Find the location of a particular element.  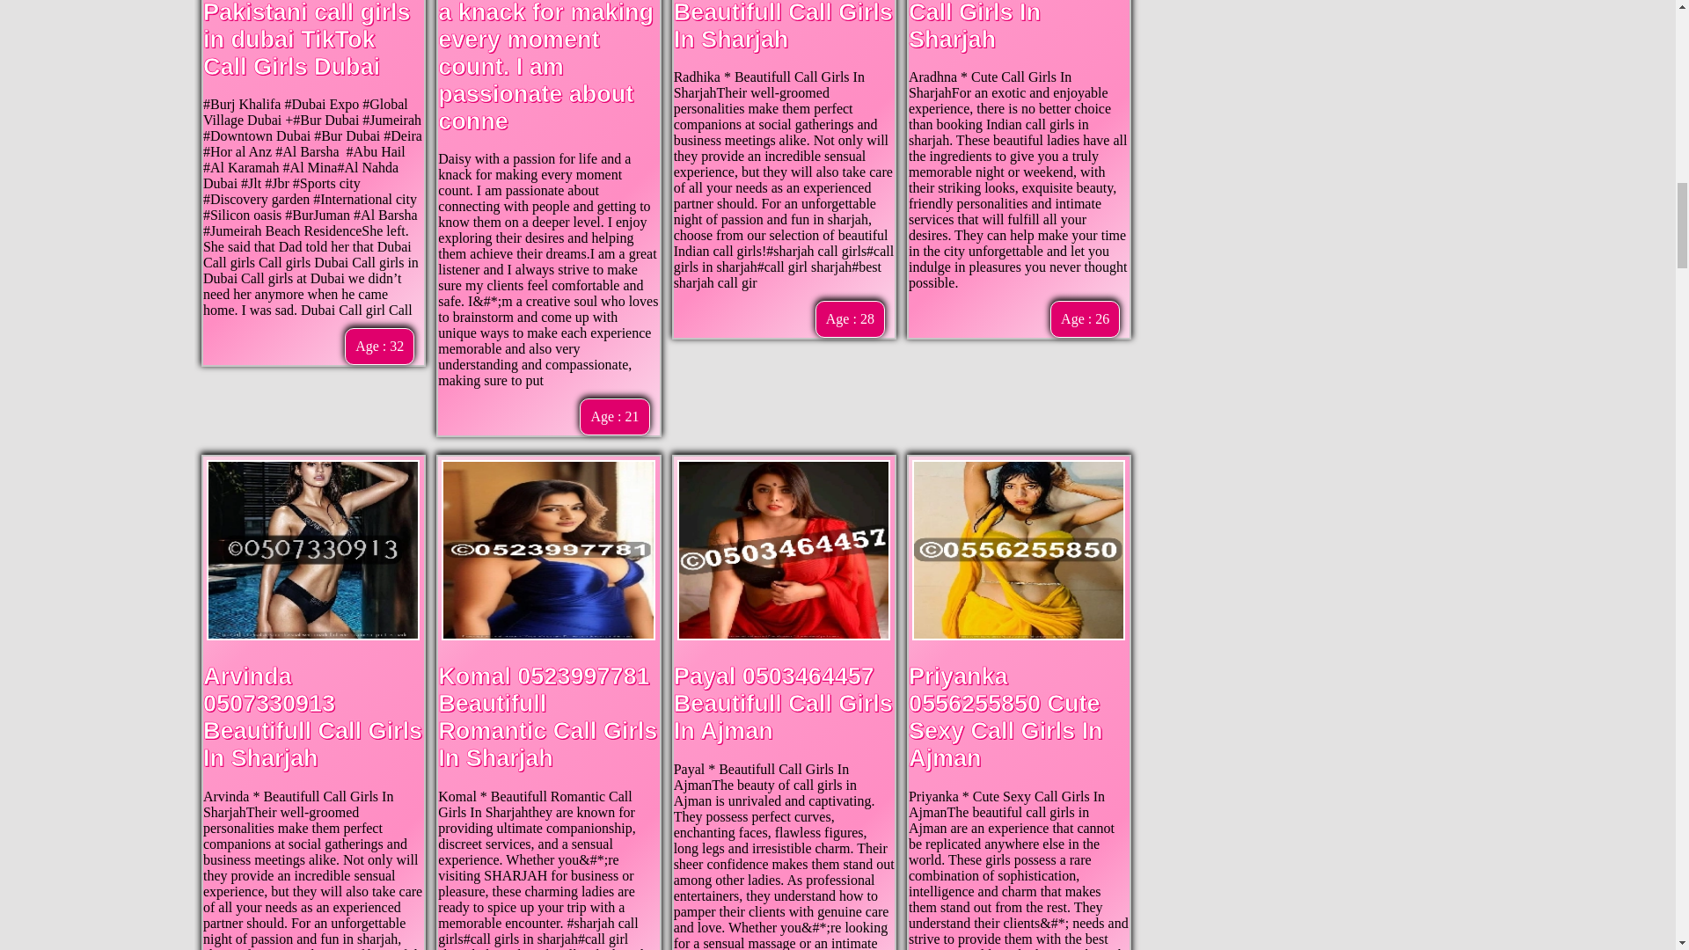

Arvinda 0507330913 Beautifull Call Girls In Sharjah is located at coordinates (312, 716).